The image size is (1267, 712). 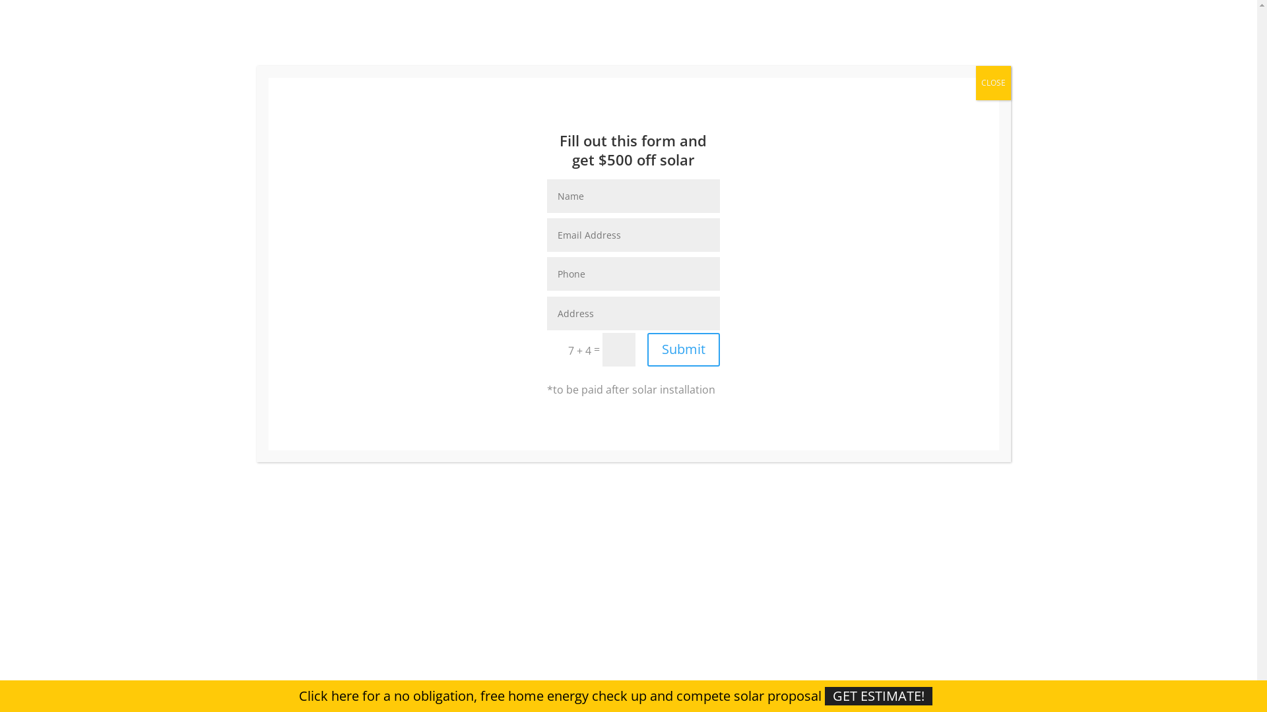 I want to click on image0, so click(x=346, y=318).